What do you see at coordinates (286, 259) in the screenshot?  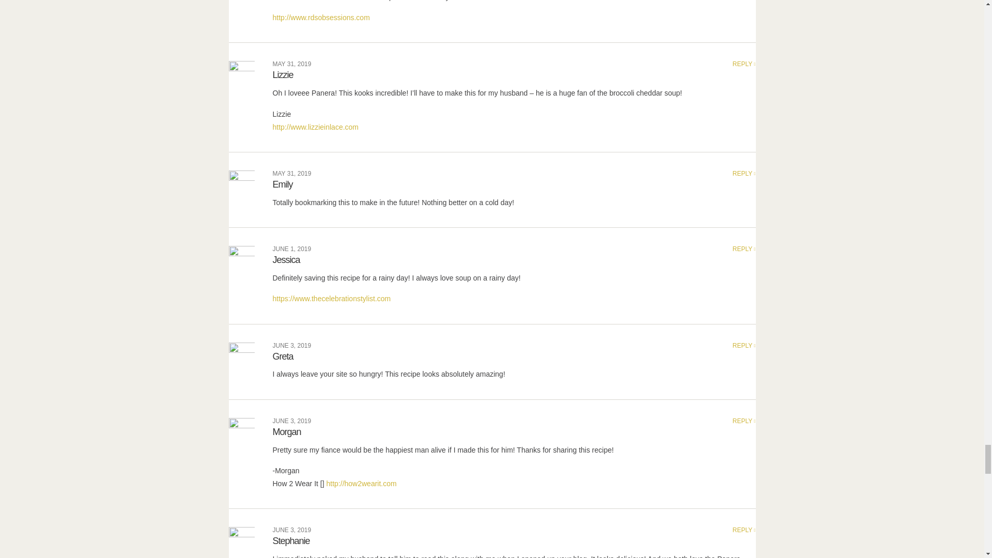 I see `Jessica` at bounding box center [286, 259].